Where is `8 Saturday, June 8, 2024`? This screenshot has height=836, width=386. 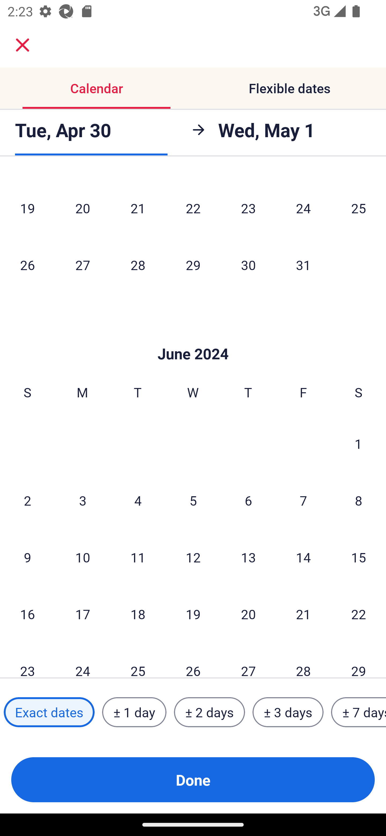
8 Saturday, June 8, 2024 is located at coordinates (359, 500).